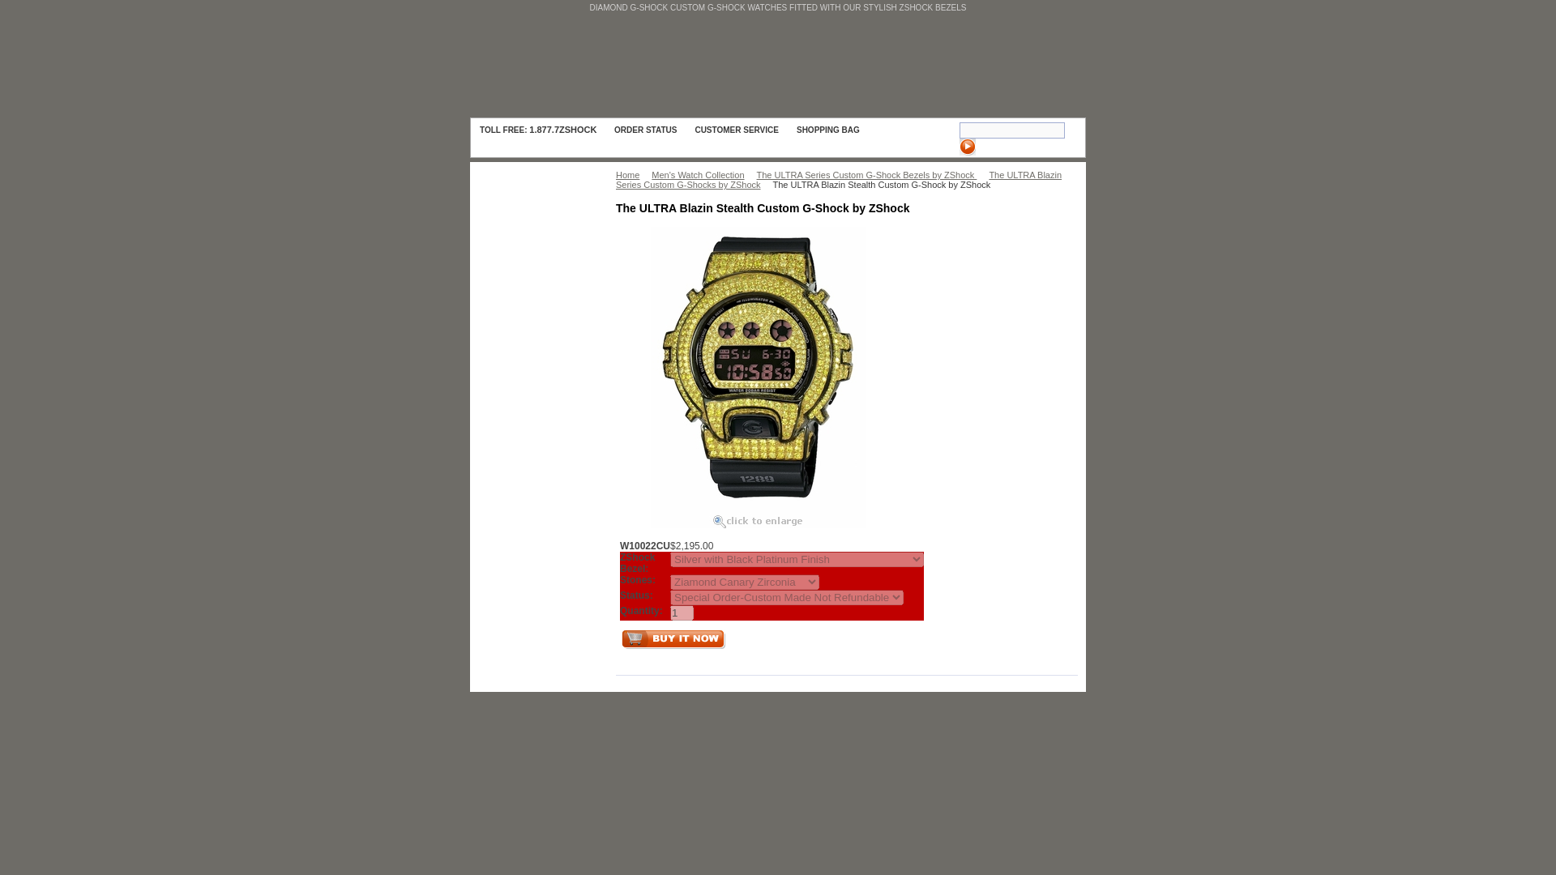 Image resolution: width=1556 pixels, height=875 pixels. What do you see at coordinates (682, 612) in the screenshot?
I see `1` at bounding box center [682, 612].